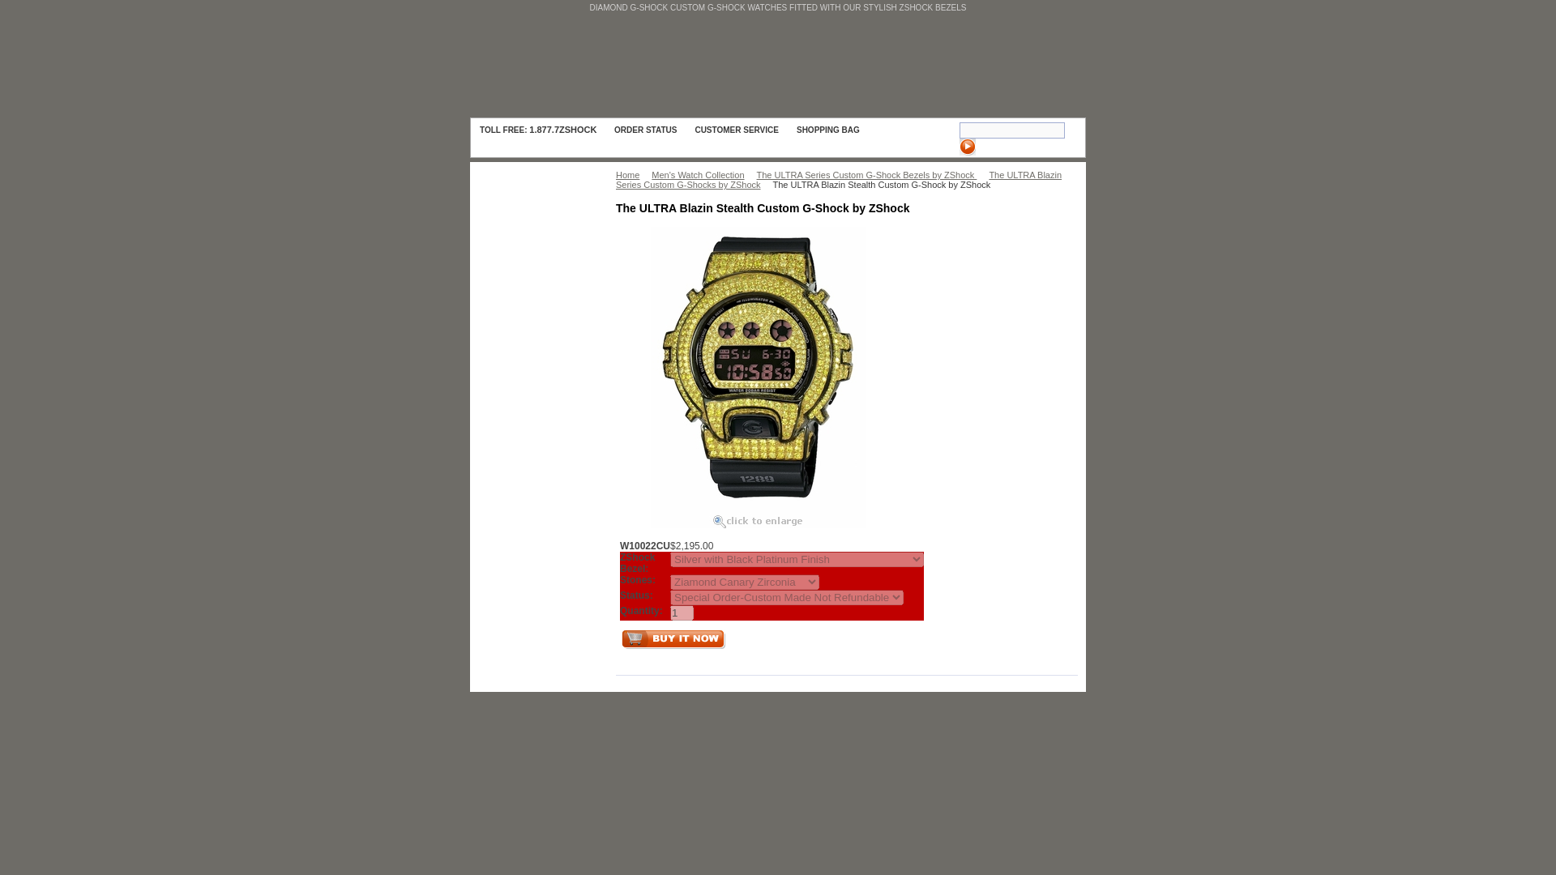 Image resolution: width=1556 pixels, height=875 pixels. What do you see at coordinates (682, 612) in the screenshot?
I see `1` at bounding box center [682, 612].